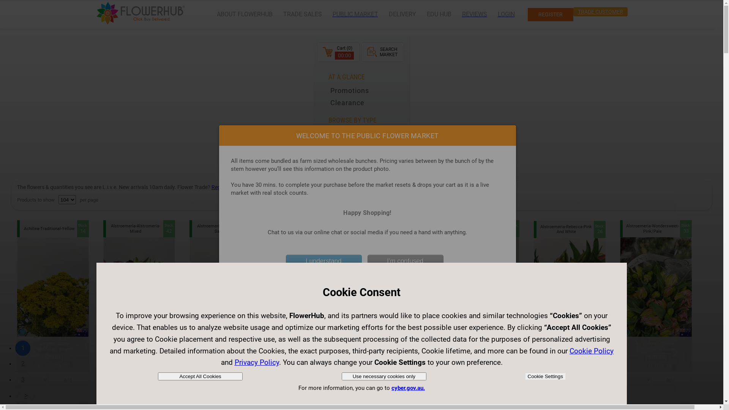 This screenshot has height=410, width=729. Describe the element at coordinates (499, 380) in the screenshot. I see `Add` at that location.